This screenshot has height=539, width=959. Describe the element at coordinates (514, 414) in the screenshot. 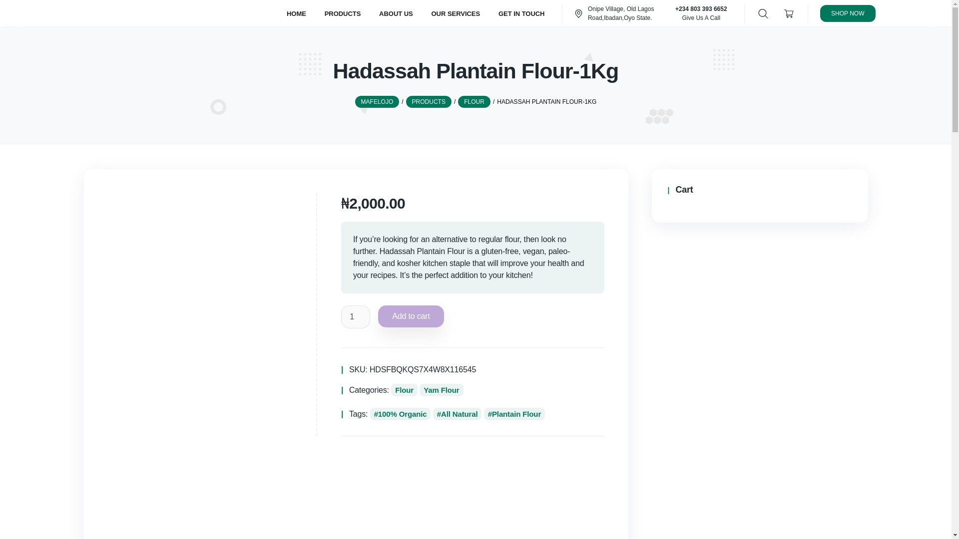

I see `Plantain Flour` at that location.